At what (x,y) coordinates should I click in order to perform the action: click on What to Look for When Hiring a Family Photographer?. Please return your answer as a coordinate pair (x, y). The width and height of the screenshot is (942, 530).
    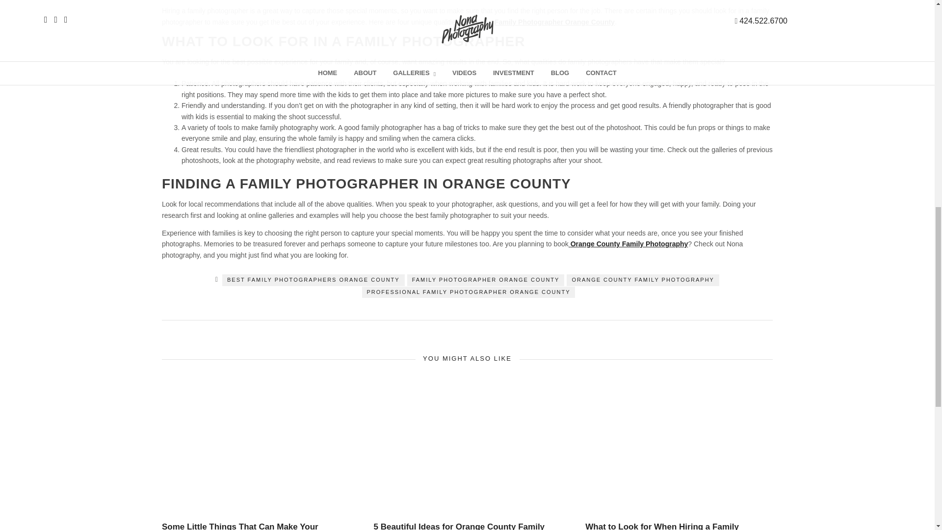
    Looking at the image, I should click on (661, 526).